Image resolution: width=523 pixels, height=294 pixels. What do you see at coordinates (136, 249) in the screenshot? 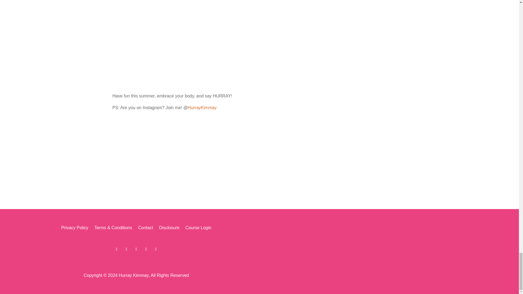
I see `Follow on Facebook` at bounding box center [136, 249].